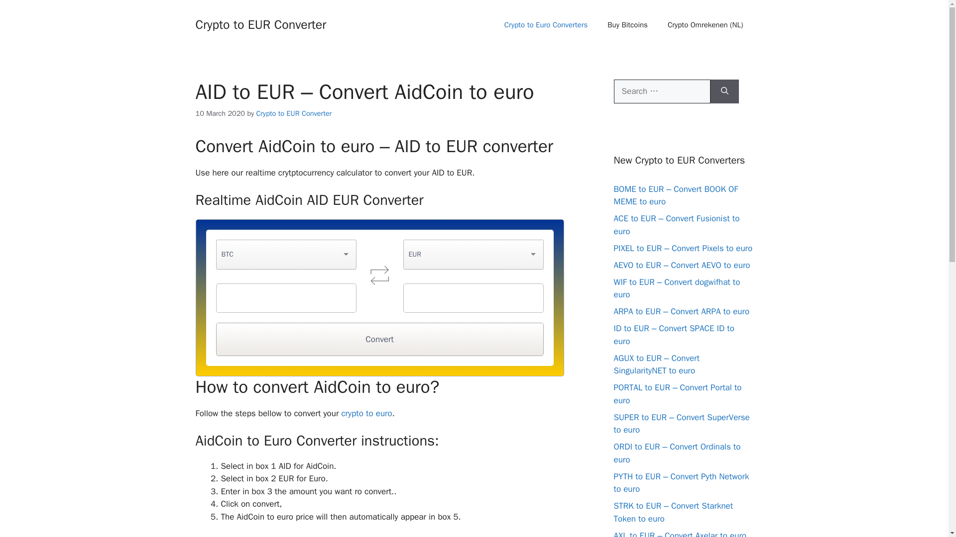 The image size is (956, 537). What do you see at coordinates (662, 91) in the screenshot?
I see `Search for:` at bounding box center [662, 91].